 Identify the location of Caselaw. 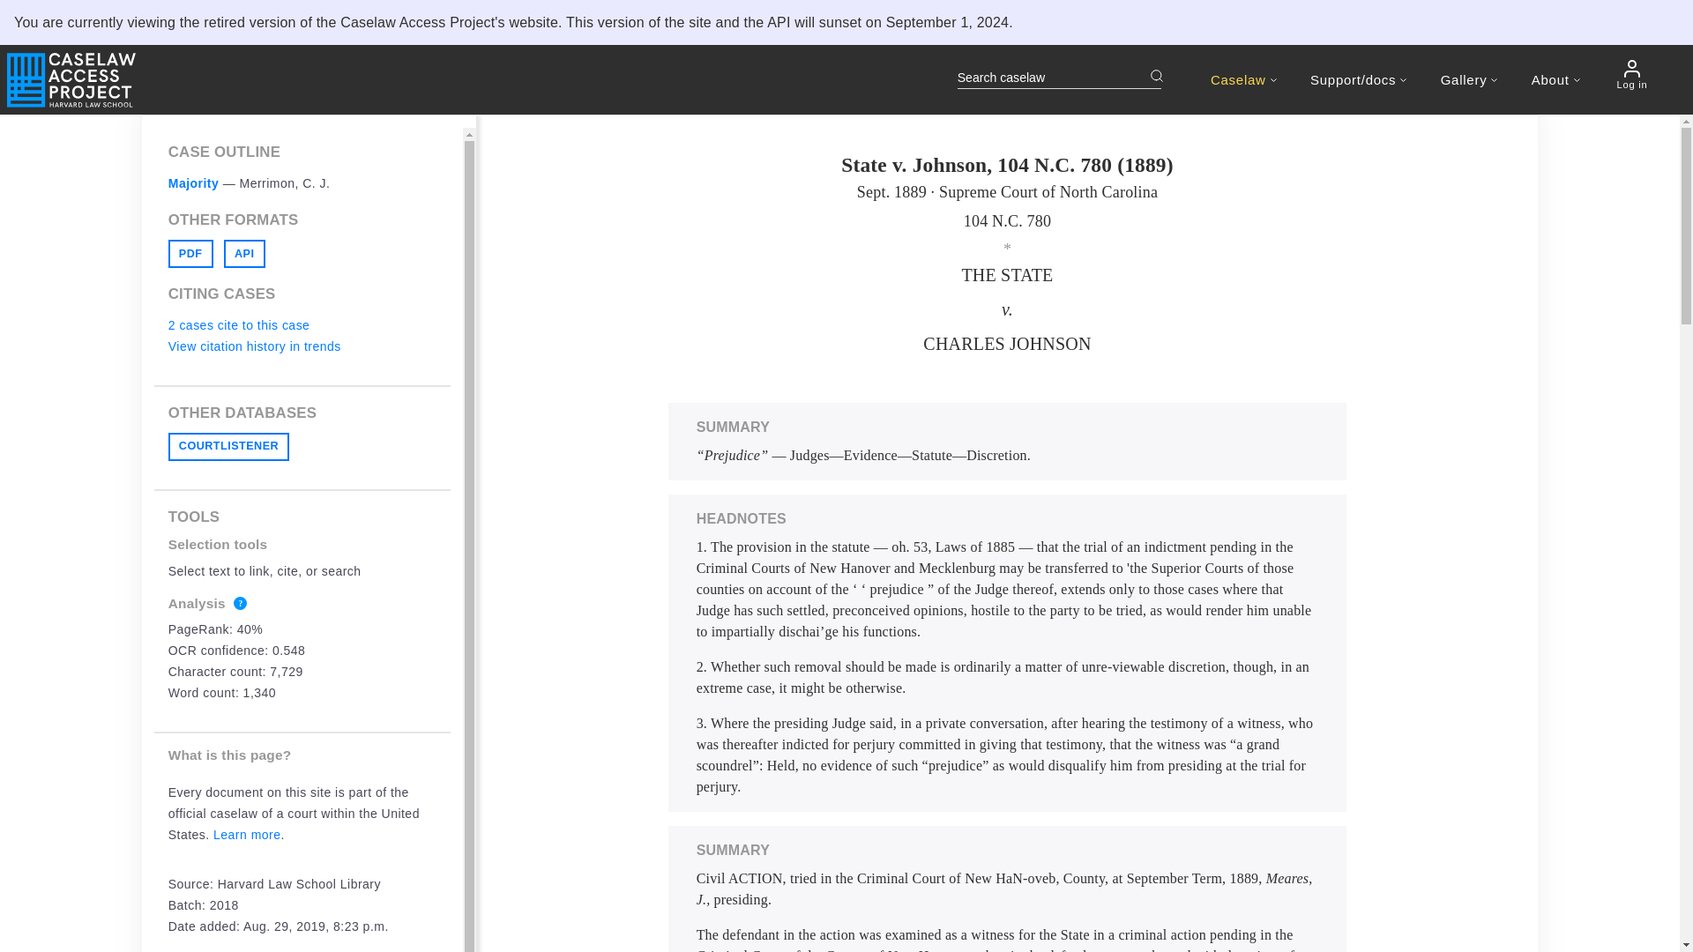
(1243, 79).